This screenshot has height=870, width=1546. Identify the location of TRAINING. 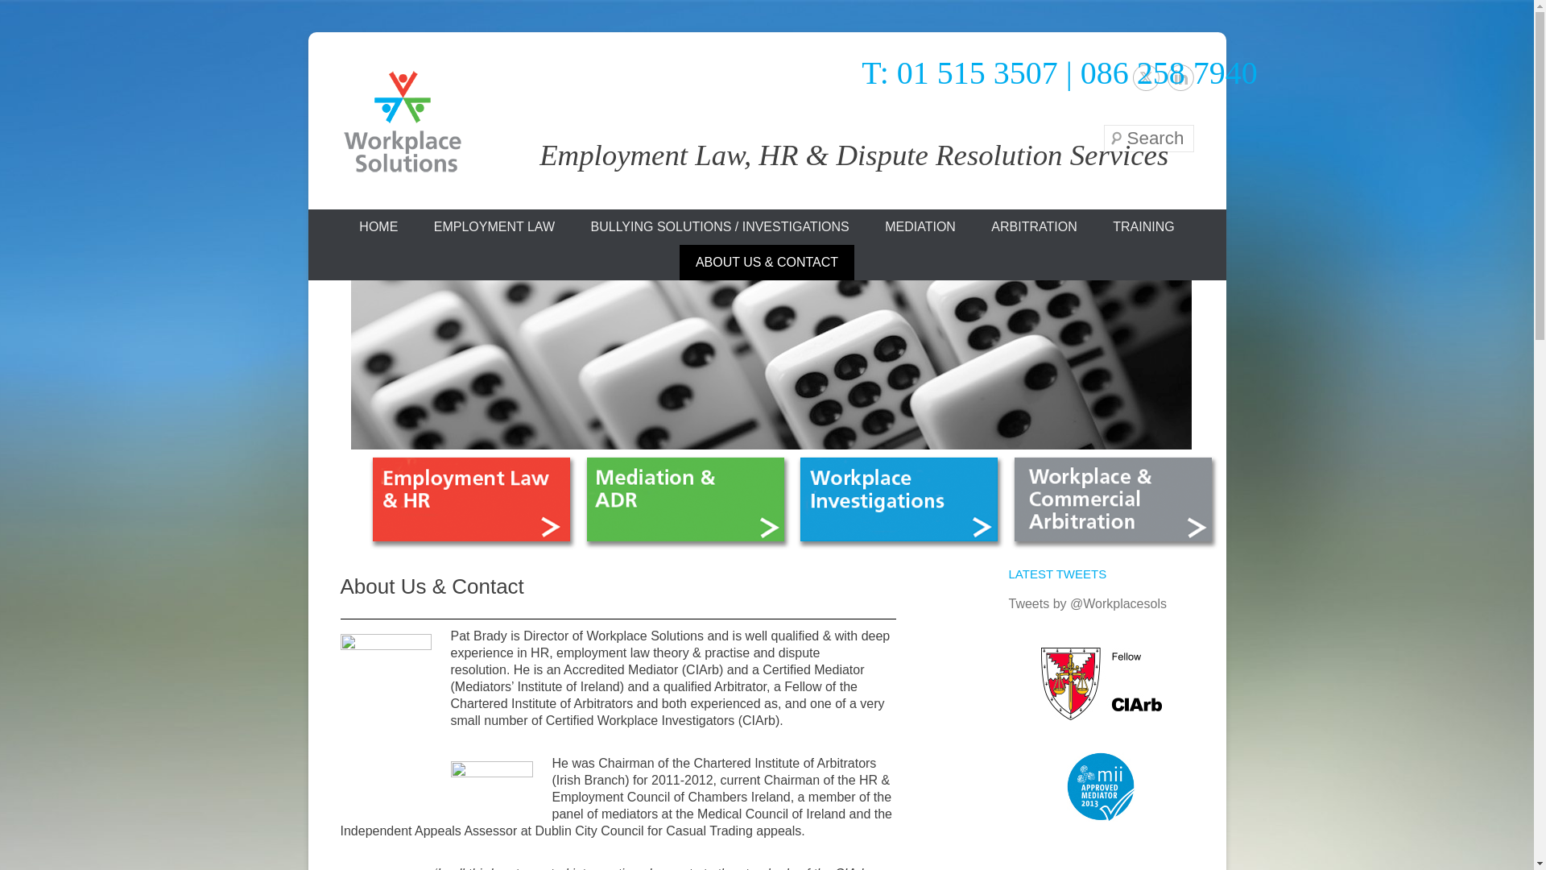
(1143, 227).